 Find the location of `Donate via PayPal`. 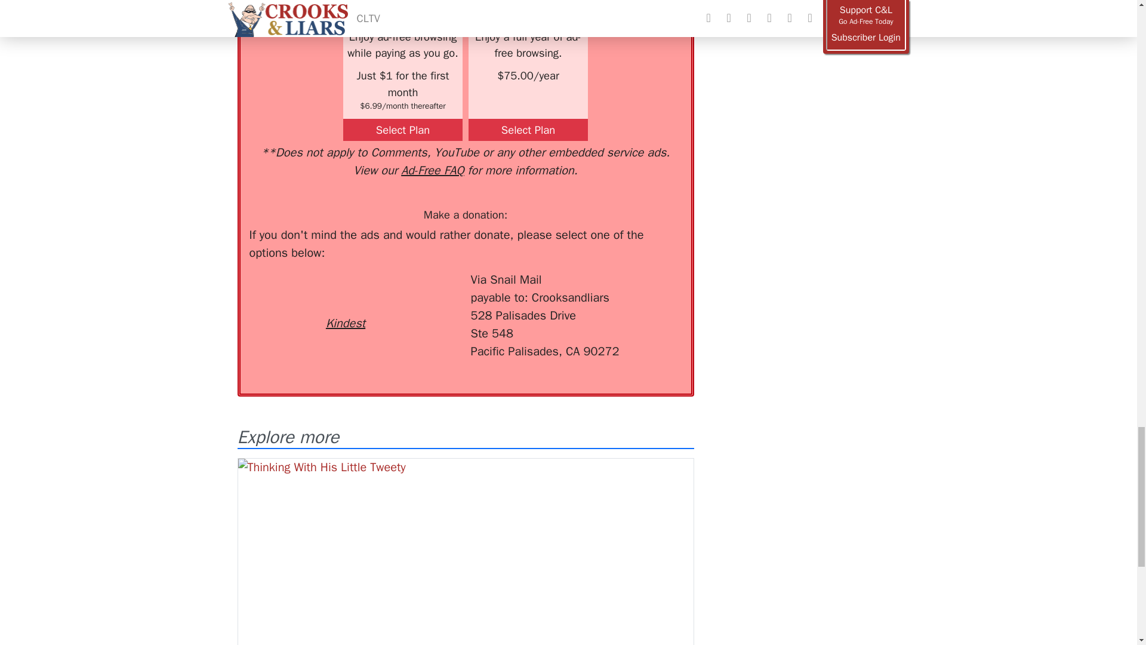

Donate via PayPal is located at coordinates (425, 293).